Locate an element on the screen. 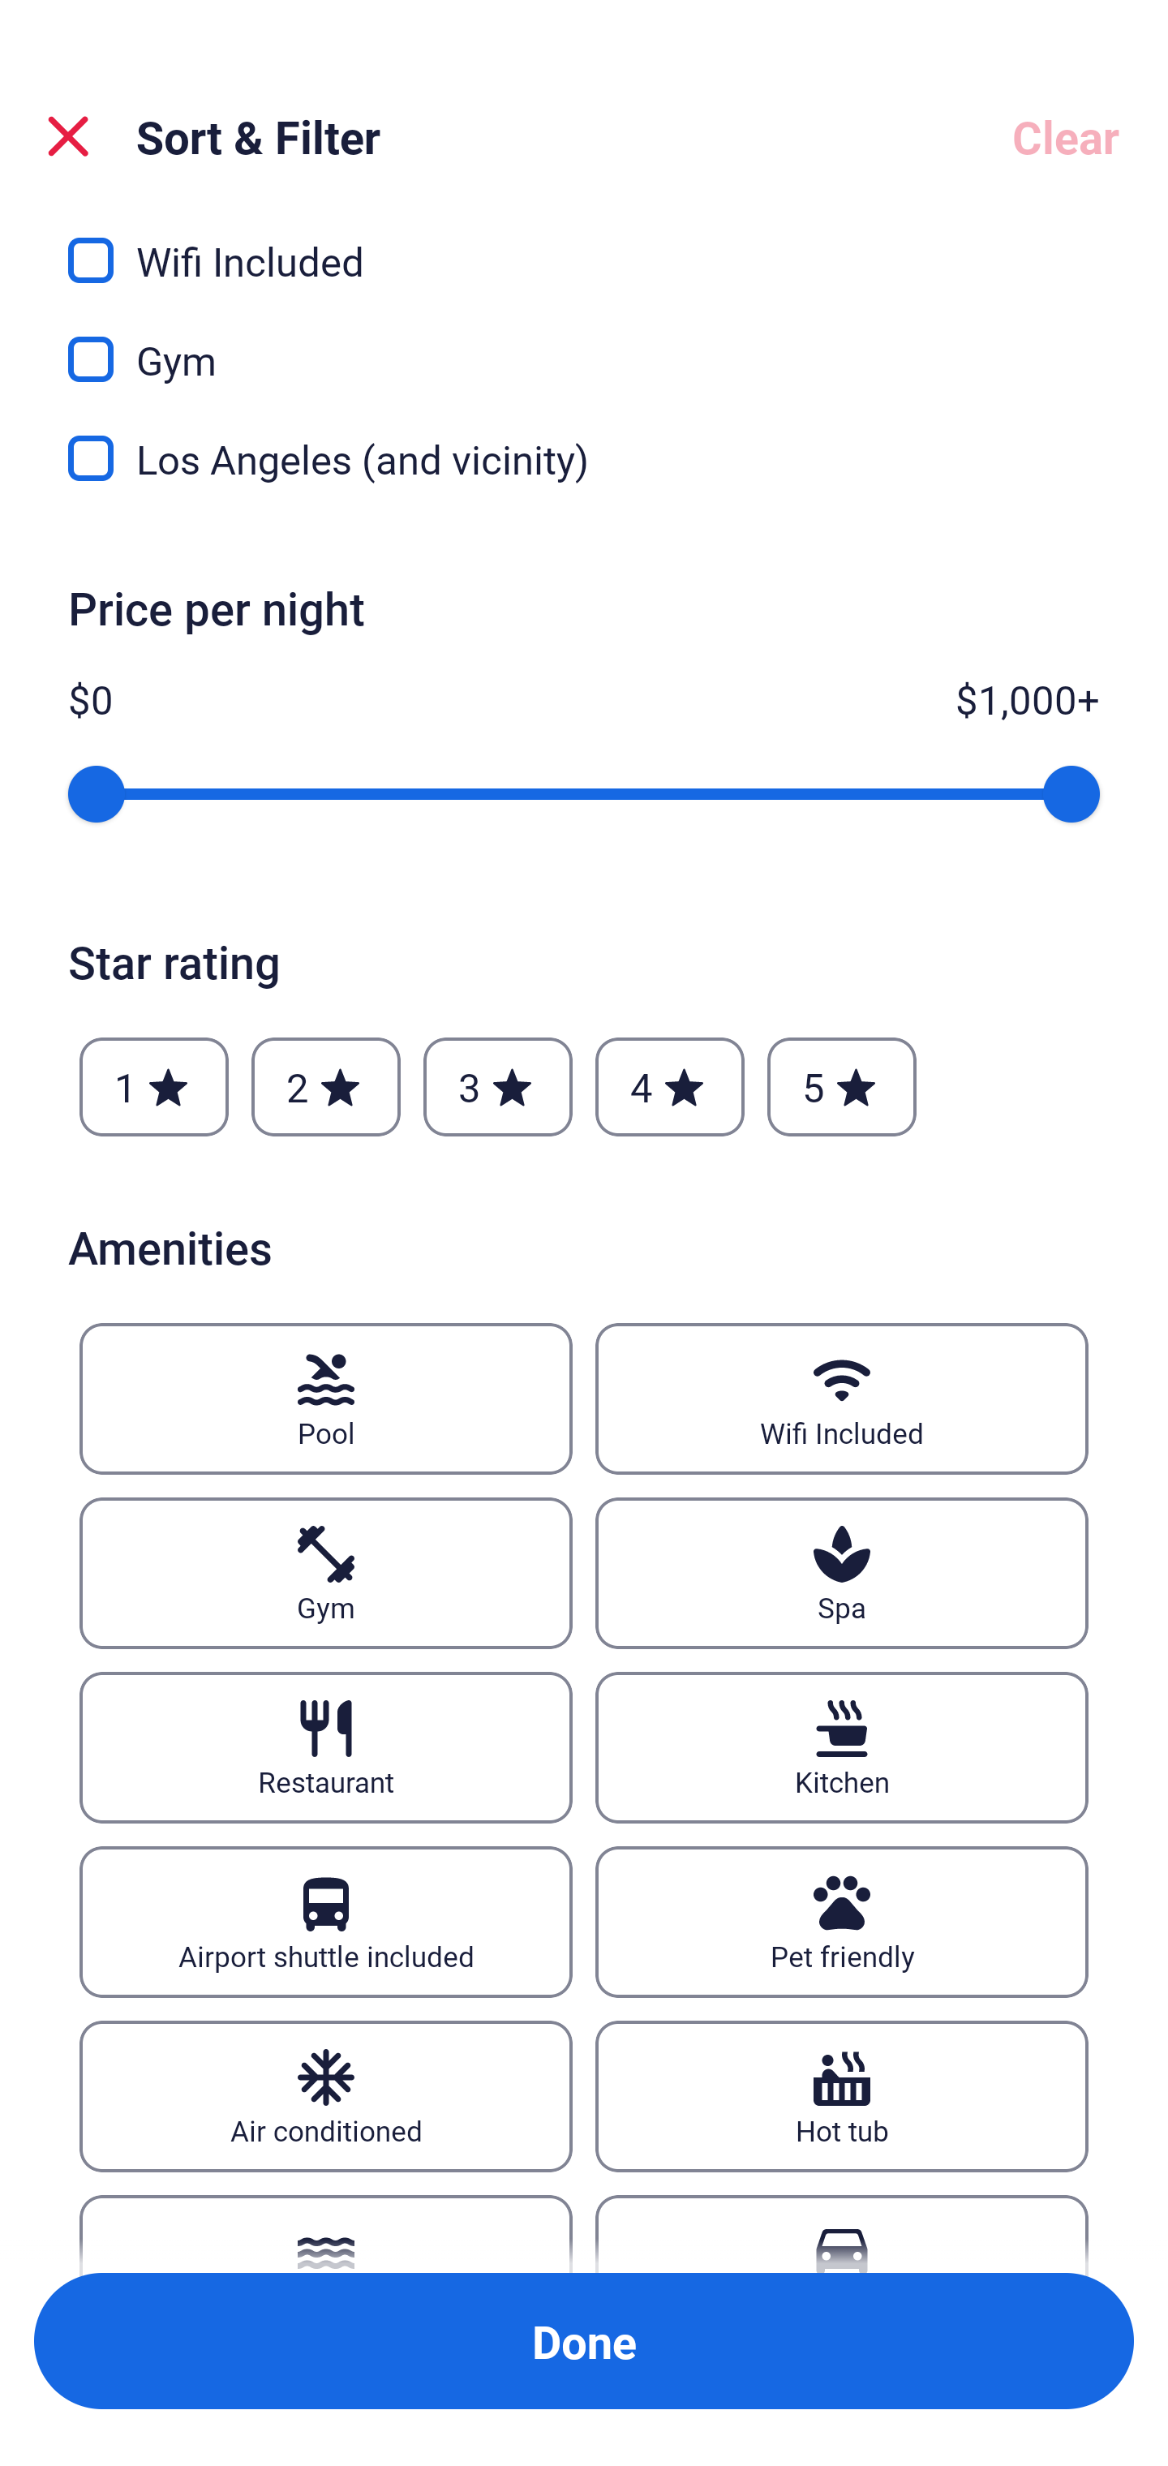  4 is located at coordinates (670, 1085).